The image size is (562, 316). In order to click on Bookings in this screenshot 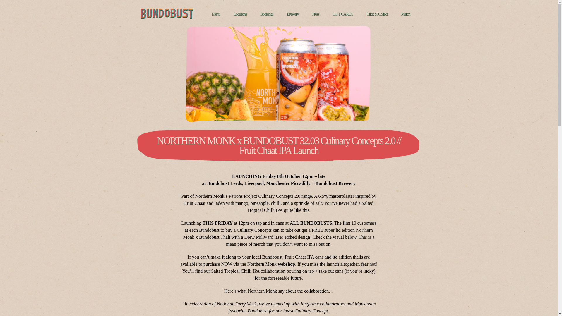, I will do `click(266, 14)`.